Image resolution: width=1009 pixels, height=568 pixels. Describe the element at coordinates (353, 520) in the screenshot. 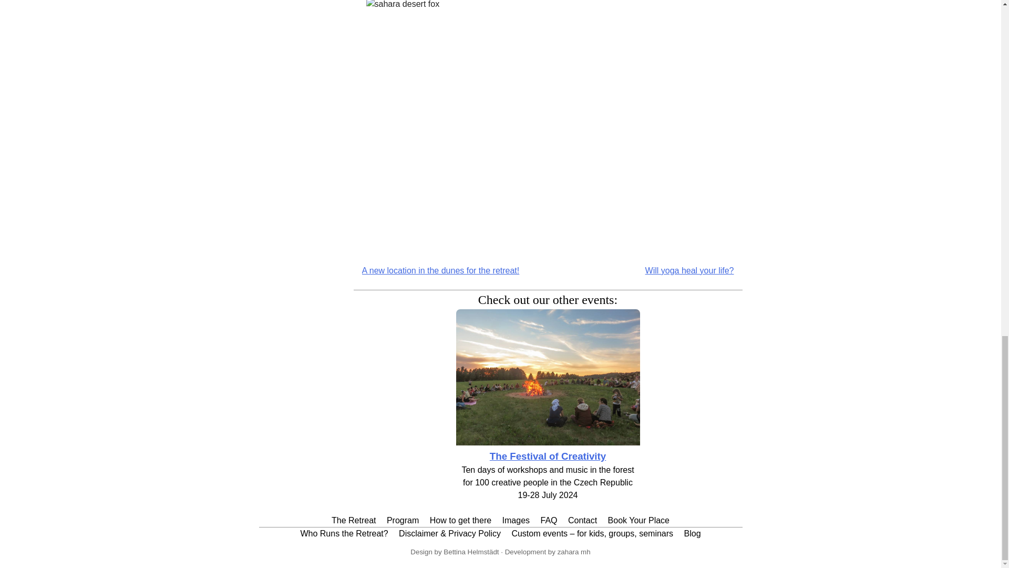

I see `The Retreat` at that location.